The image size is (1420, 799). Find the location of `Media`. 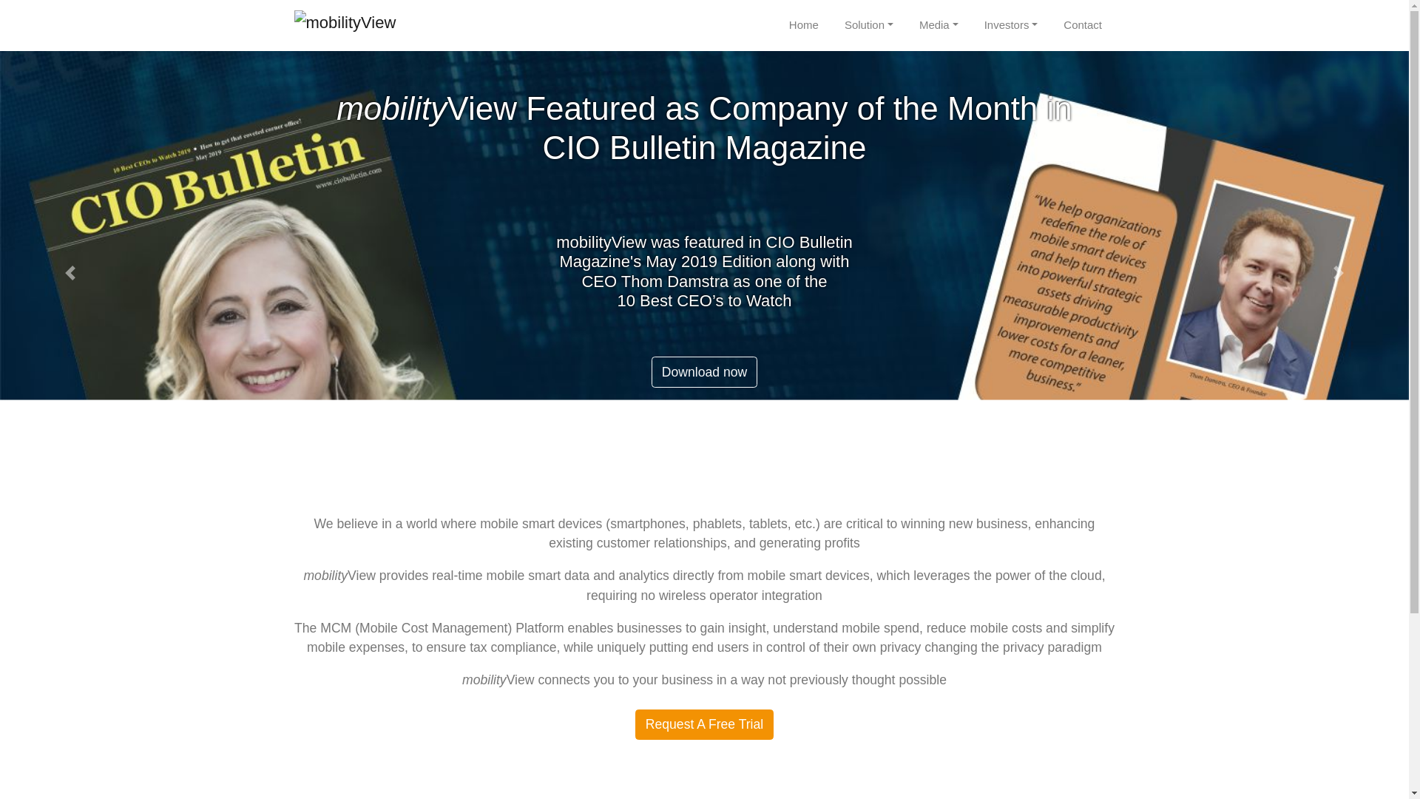

Media is located at coordinates (938, 25).